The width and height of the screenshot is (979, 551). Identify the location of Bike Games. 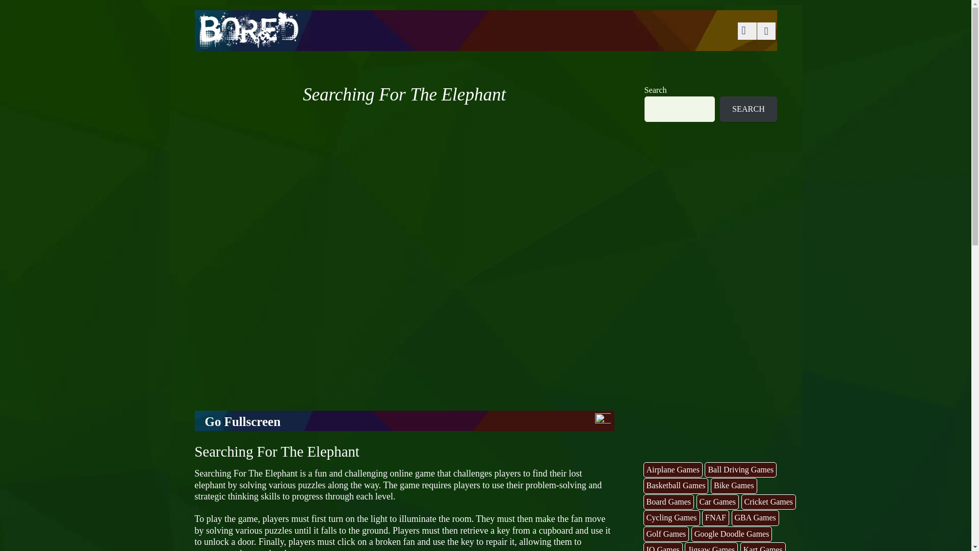
(733, 486).